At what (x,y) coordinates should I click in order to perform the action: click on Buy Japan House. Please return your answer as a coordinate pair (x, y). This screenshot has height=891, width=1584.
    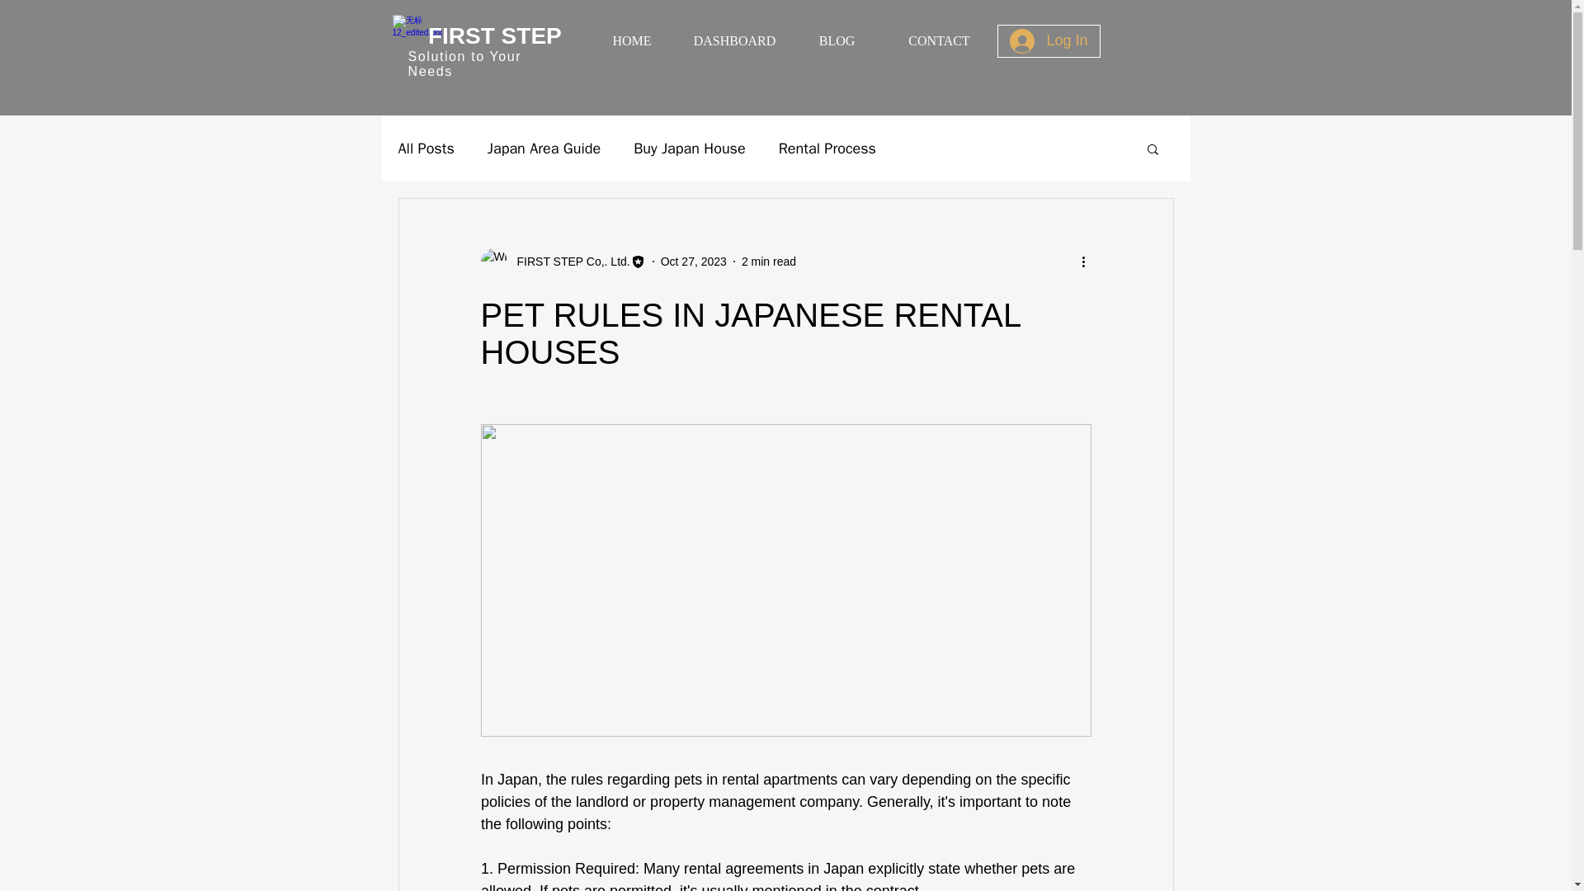
    Looking at the image, I should click on (690, 148).